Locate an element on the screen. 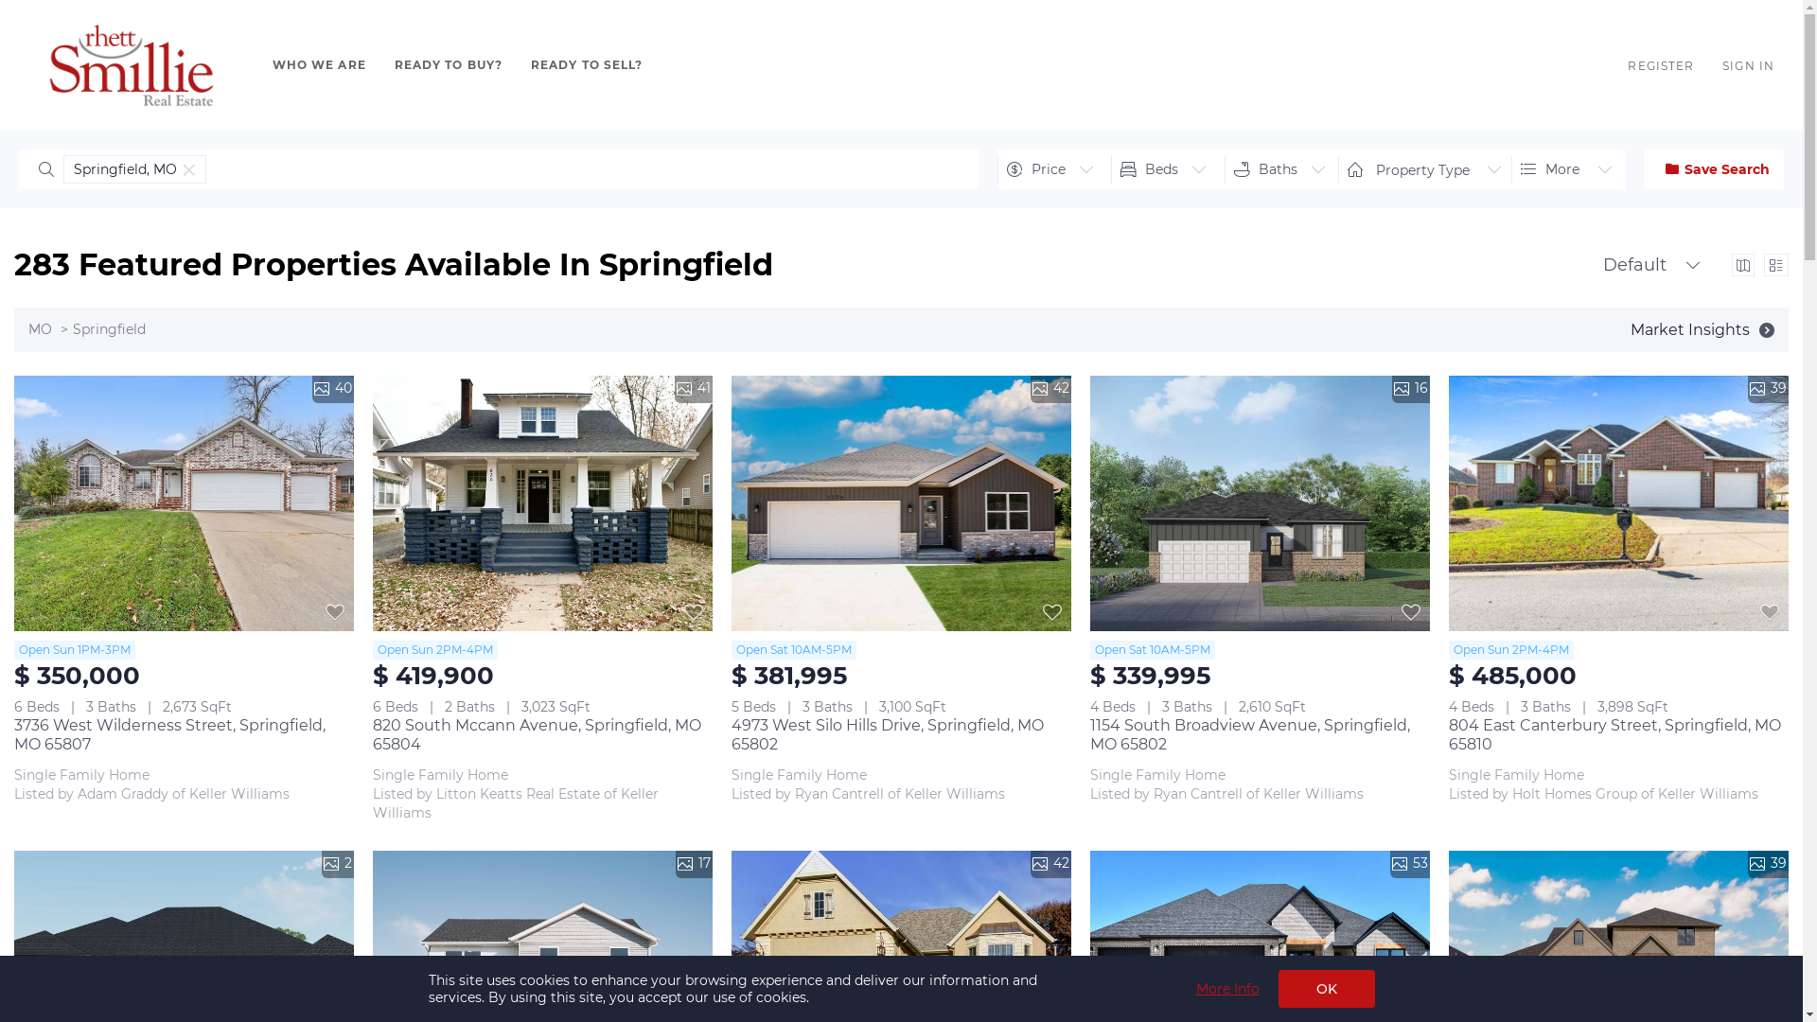 The height and width of the screenshot is (1022, 1817). More Info is located at coordinates (1228, 989).